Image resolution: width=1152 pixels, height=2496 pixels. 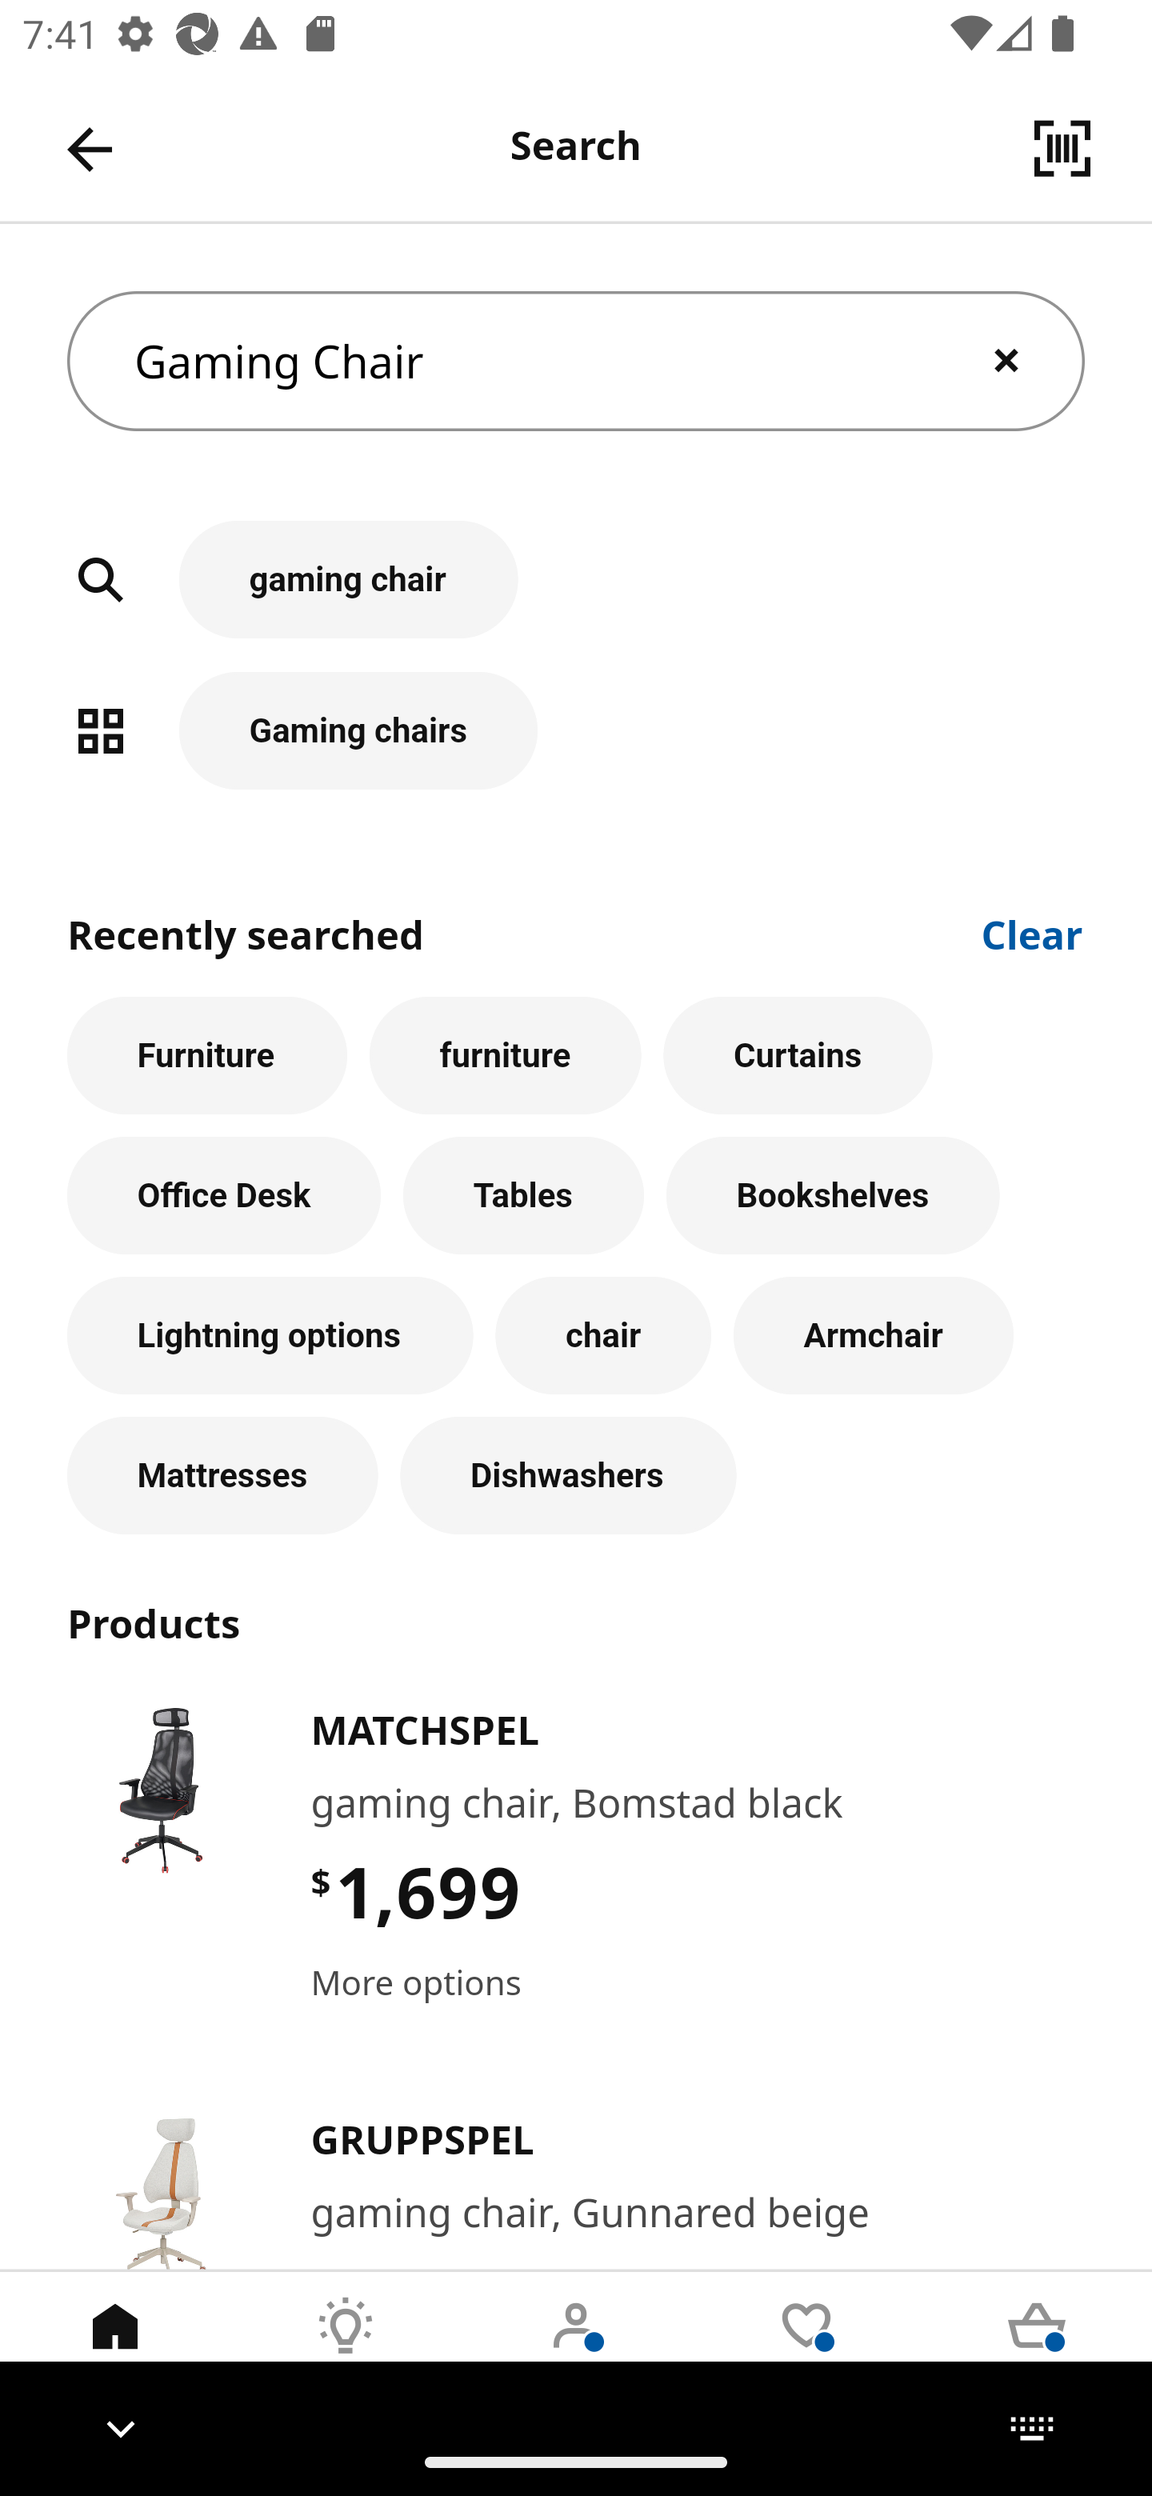 I want to click on Tables, so click(x=523, y=1195).